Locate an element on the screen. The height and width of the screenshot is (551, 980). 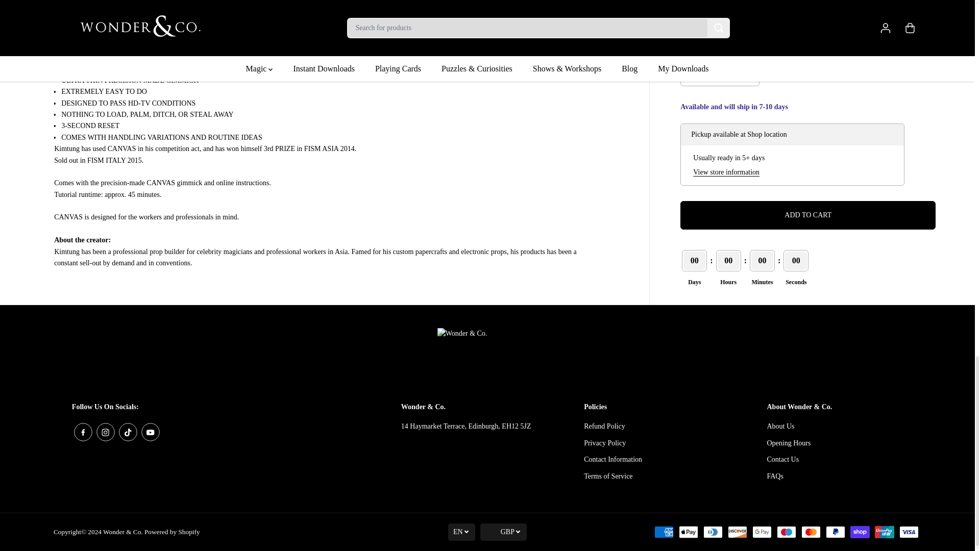
American Express is located at coordinates (664, 532).